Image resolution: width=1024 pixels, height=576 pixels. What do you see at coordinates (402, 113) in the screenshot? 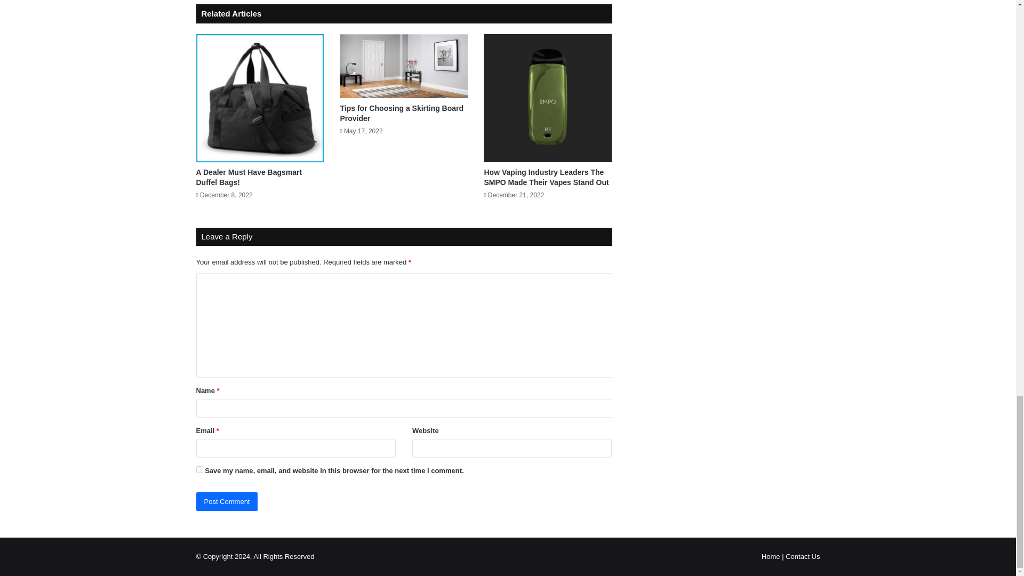
I see `Tips for Choosing a Skirting Board Provider` at bounding box center [402, 113].